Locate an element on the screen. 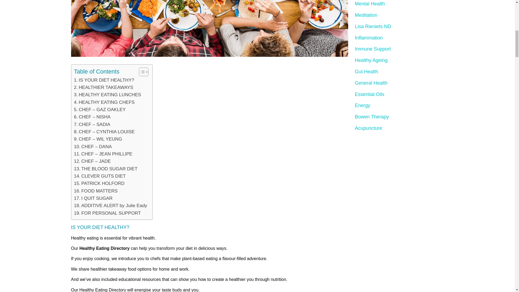  CLEVER GUTS DIET is located at coordinates (100, 176).